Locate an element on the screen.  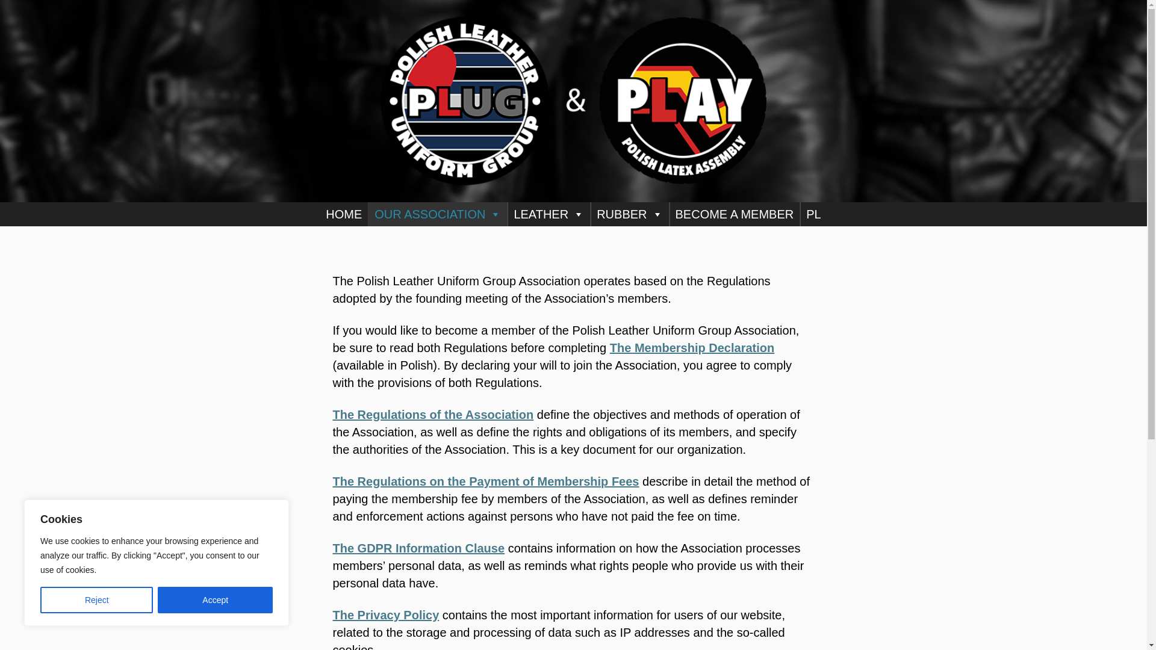
The Regulations on the Payment of Membership Fees is located at coordinates (485, 481).